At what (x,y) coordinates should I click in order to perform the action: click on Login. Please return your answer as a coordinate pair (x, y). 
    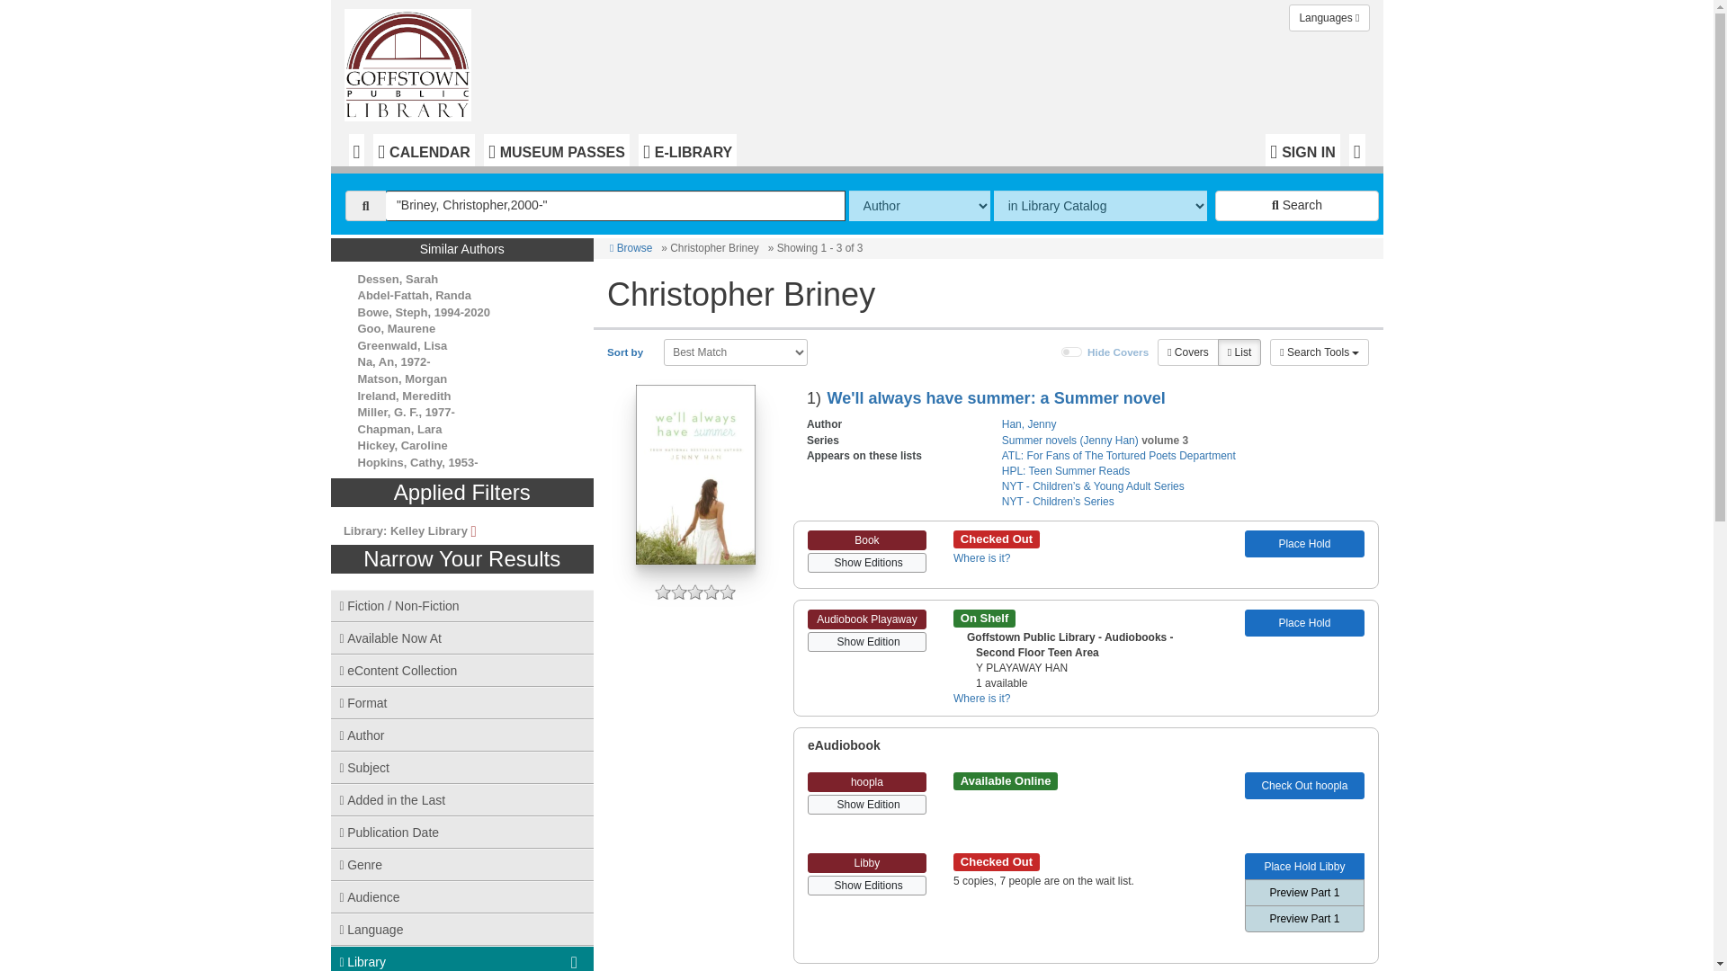
    Looking at the image, I should click on (1302, 149).